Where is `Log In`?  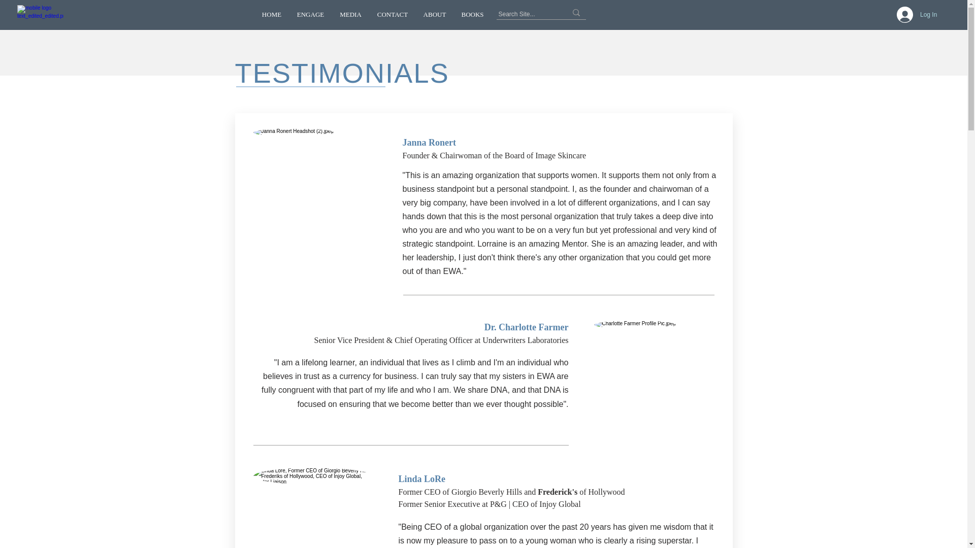 Log In is located at coordinates (914, 14).